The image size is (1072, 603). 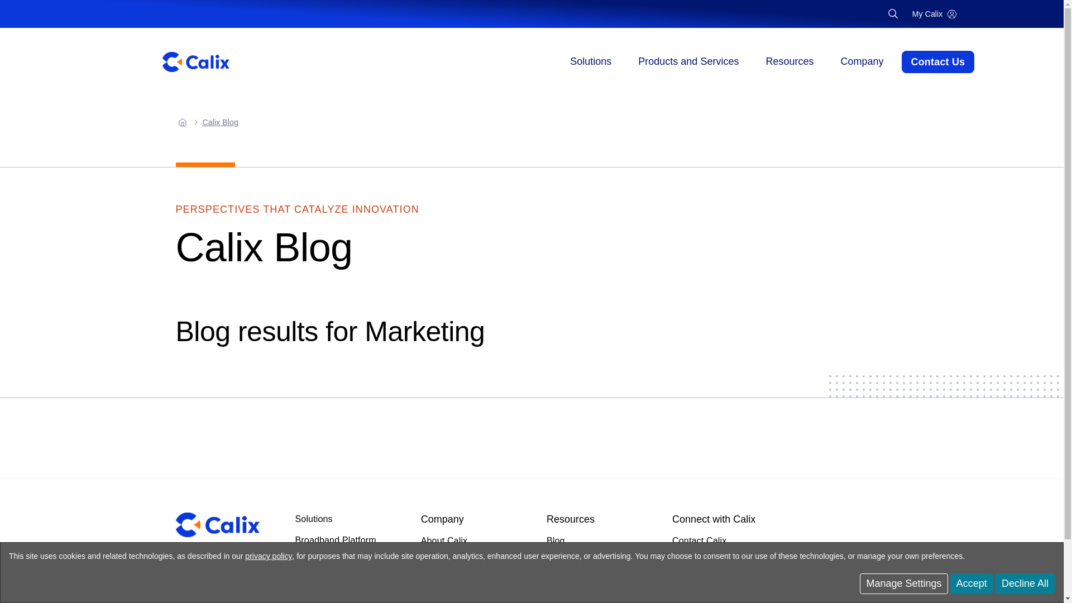 I want to click on calix.png, so click(x=217, y=525).